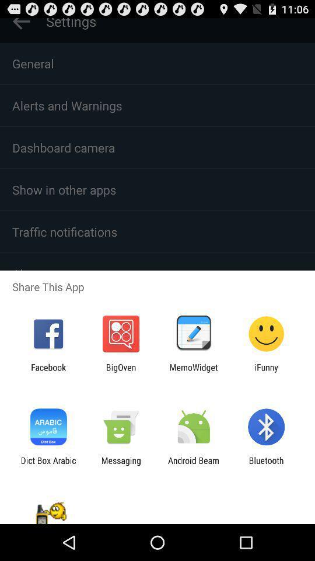 This screenshot has height=561, width=315. Describe the element at coordinates (266, 372) in the screenshot. I see `launch item to the right of the memowidget app` at that location.